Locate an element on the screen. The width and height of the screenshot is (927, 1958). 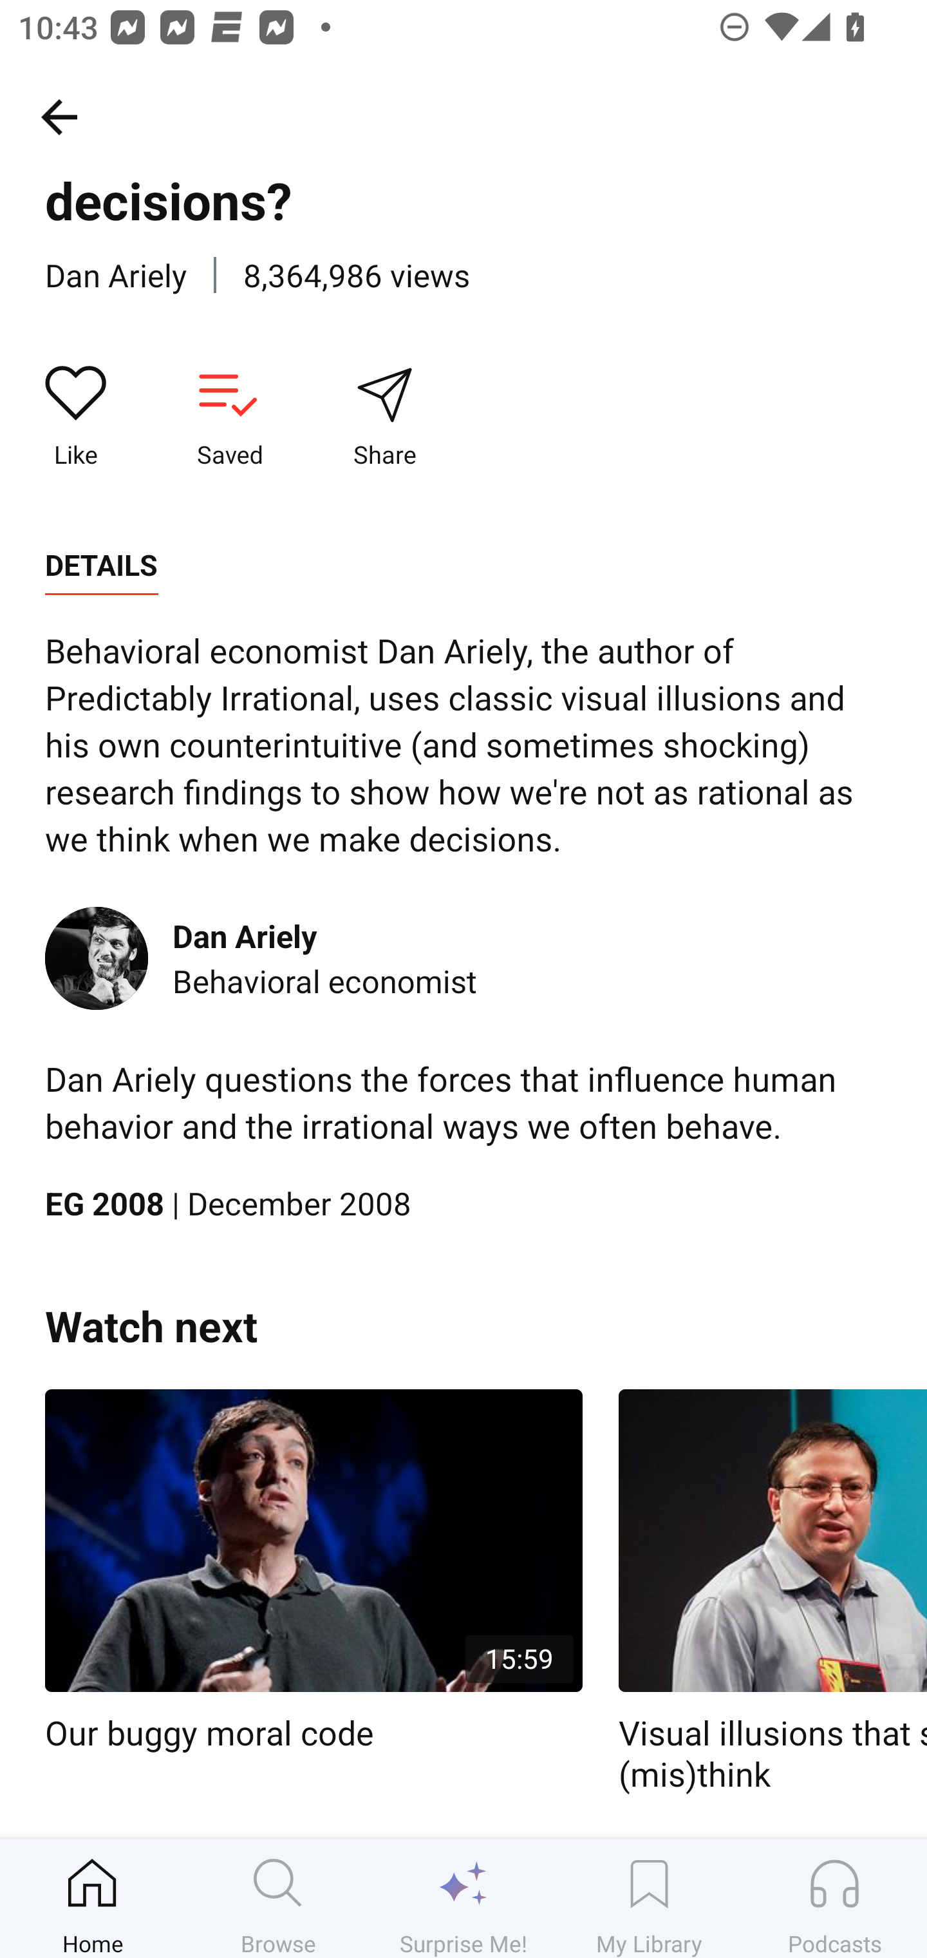
15:59 Our buggy moral code is located at coordinates (314, 1572).